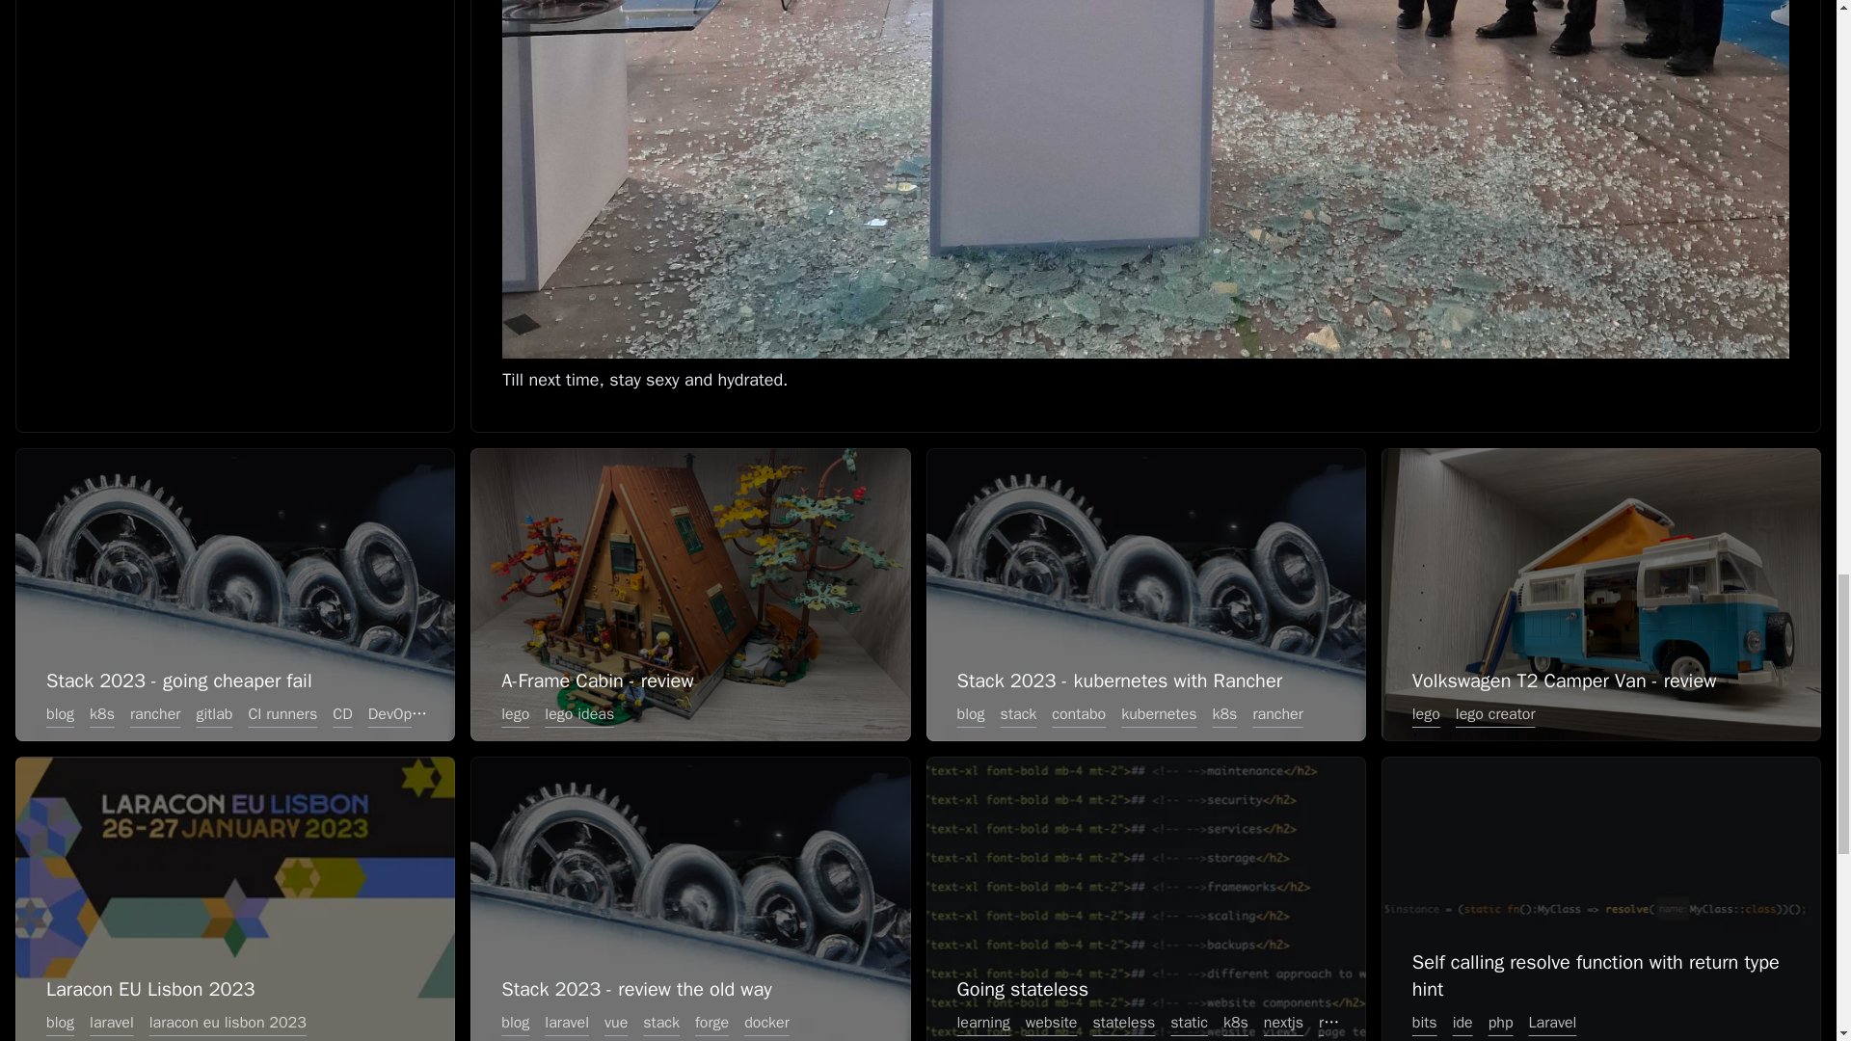 The height and width of the screenshot is (1041, 1851). Describe the element at coordinates (615, 1022) in the screenshot. I see `vue` at that location.